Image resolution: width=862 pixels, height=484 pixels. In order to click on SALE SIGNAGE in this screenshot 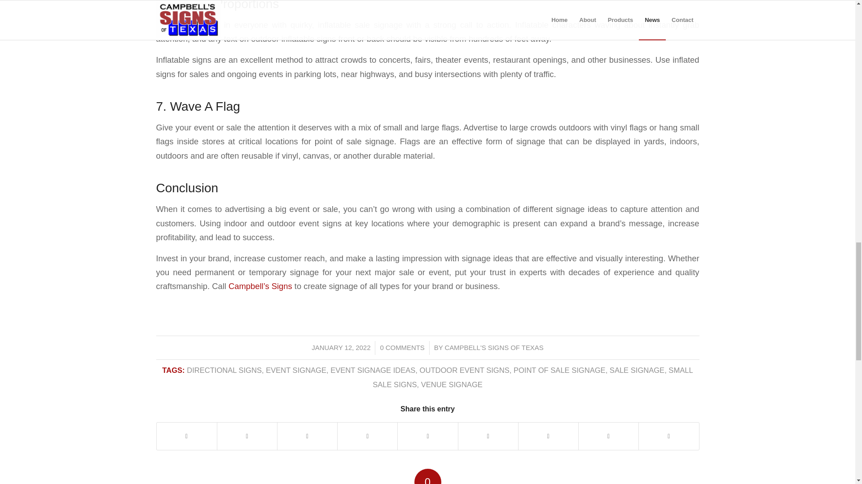, I will do `click(637, 370)`.